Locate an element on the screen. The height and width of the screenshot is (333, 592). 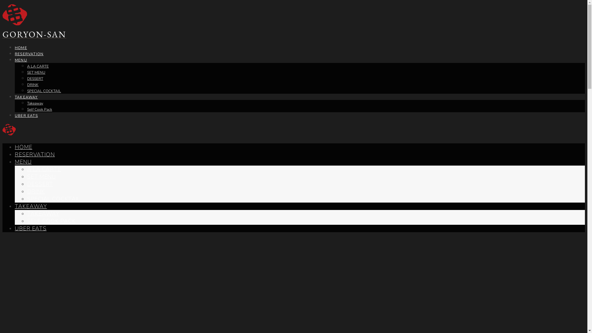
MENU is located at coordinates (21, 60).